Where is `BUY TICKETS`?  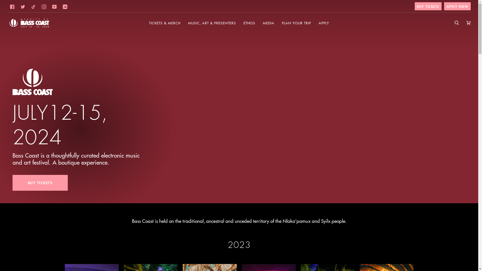 BUY TICKETS is located at coordinates (428, 6).